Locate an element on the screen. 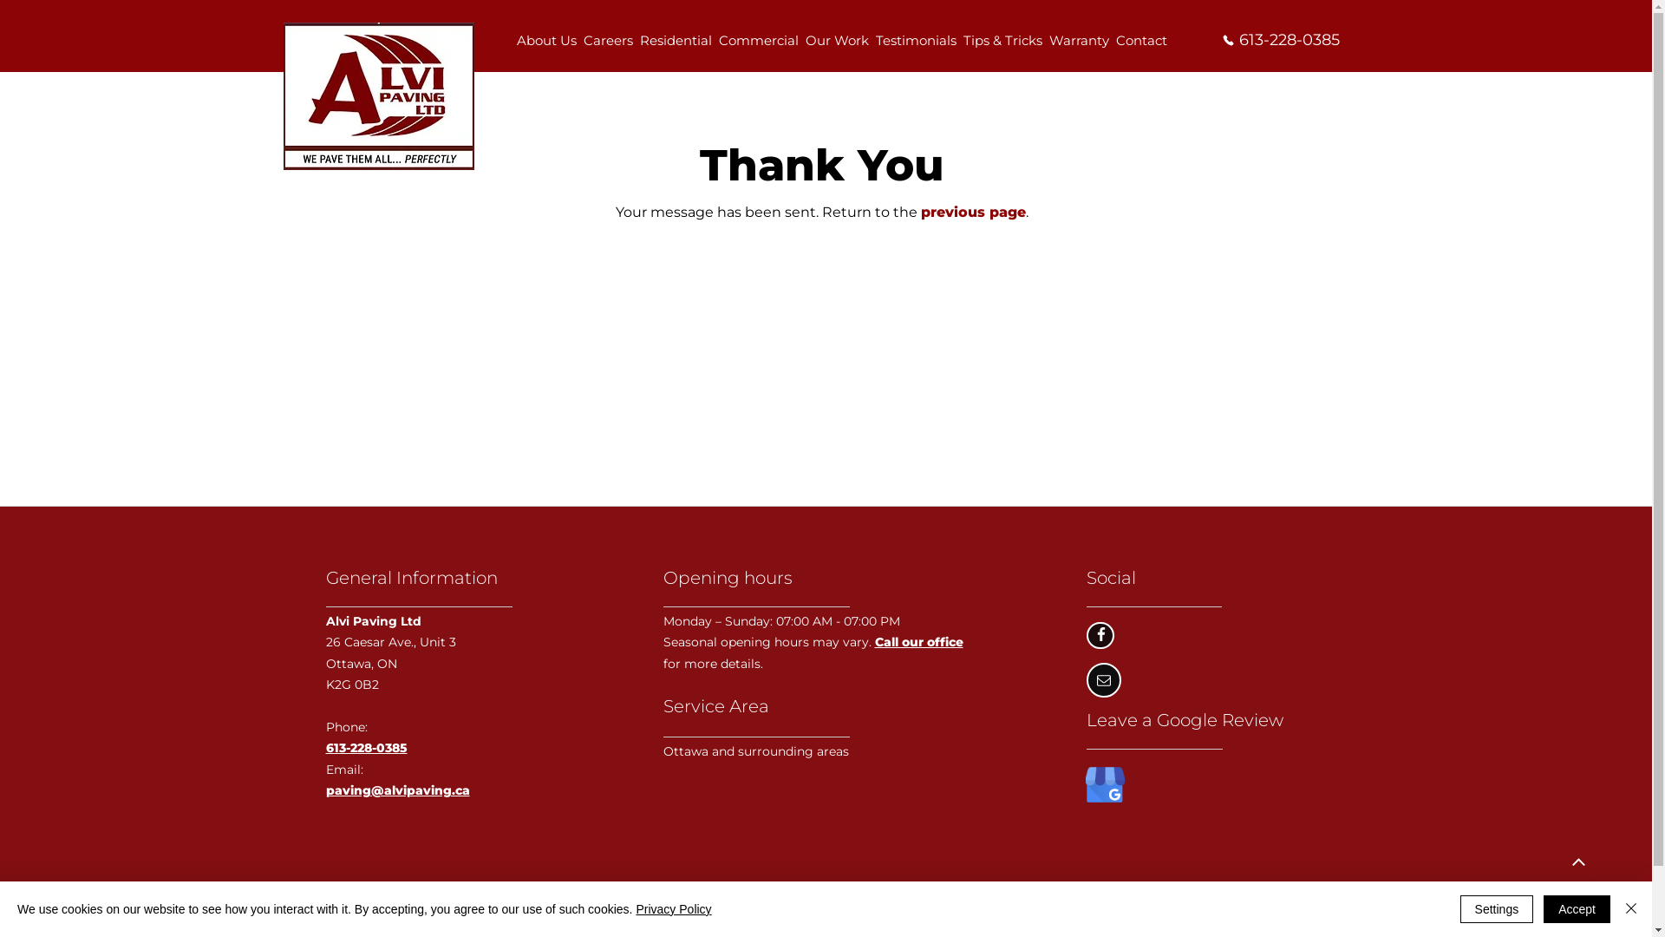 The width and height of the screenshot is (1665, 937). Call our office is located at coordinates (918, 642).